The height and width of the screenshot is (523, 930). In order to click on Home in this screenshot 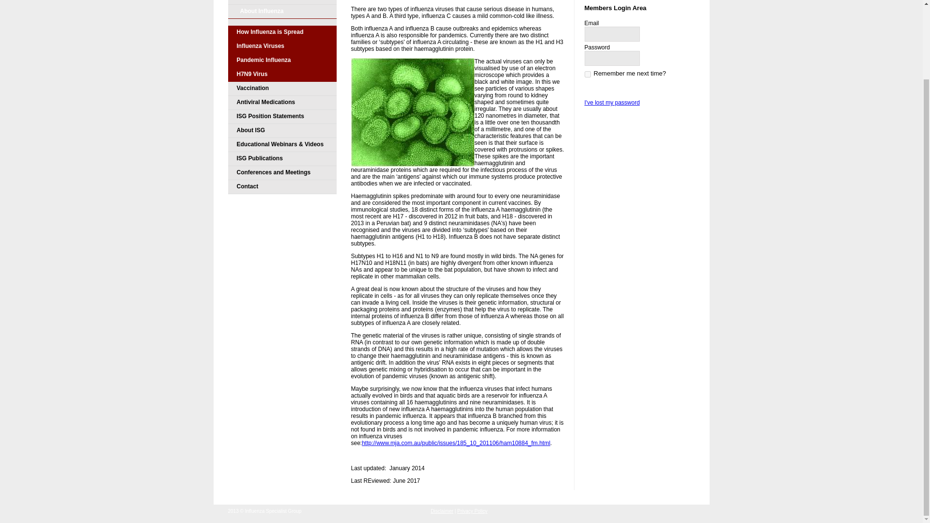, I will do `click(282, 2)`.